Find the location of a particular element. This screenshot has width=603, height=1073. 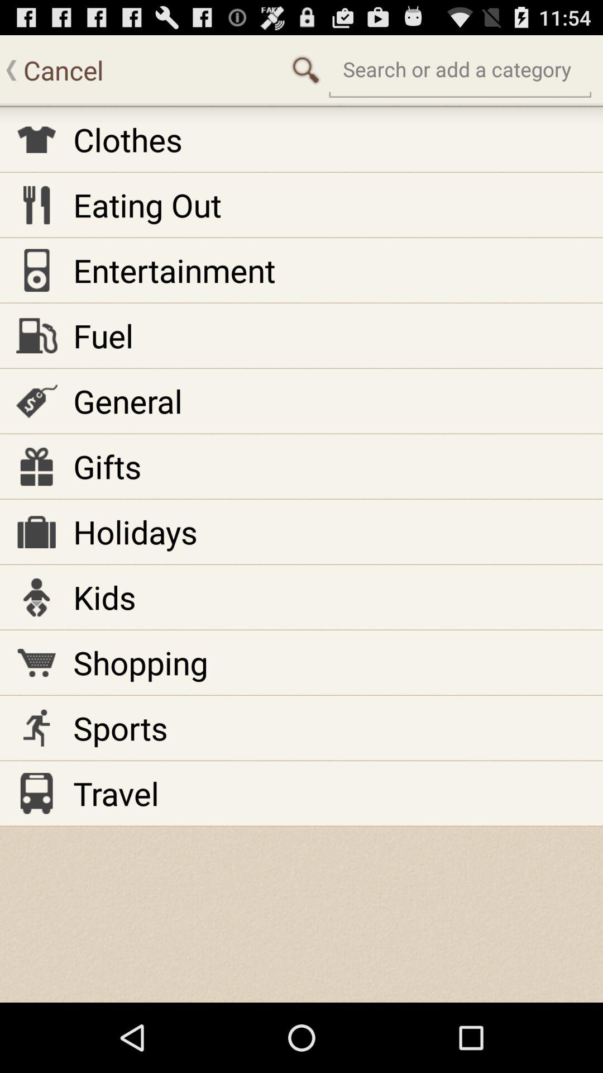

click icon above the kids app is located at coordinates (135, 531).